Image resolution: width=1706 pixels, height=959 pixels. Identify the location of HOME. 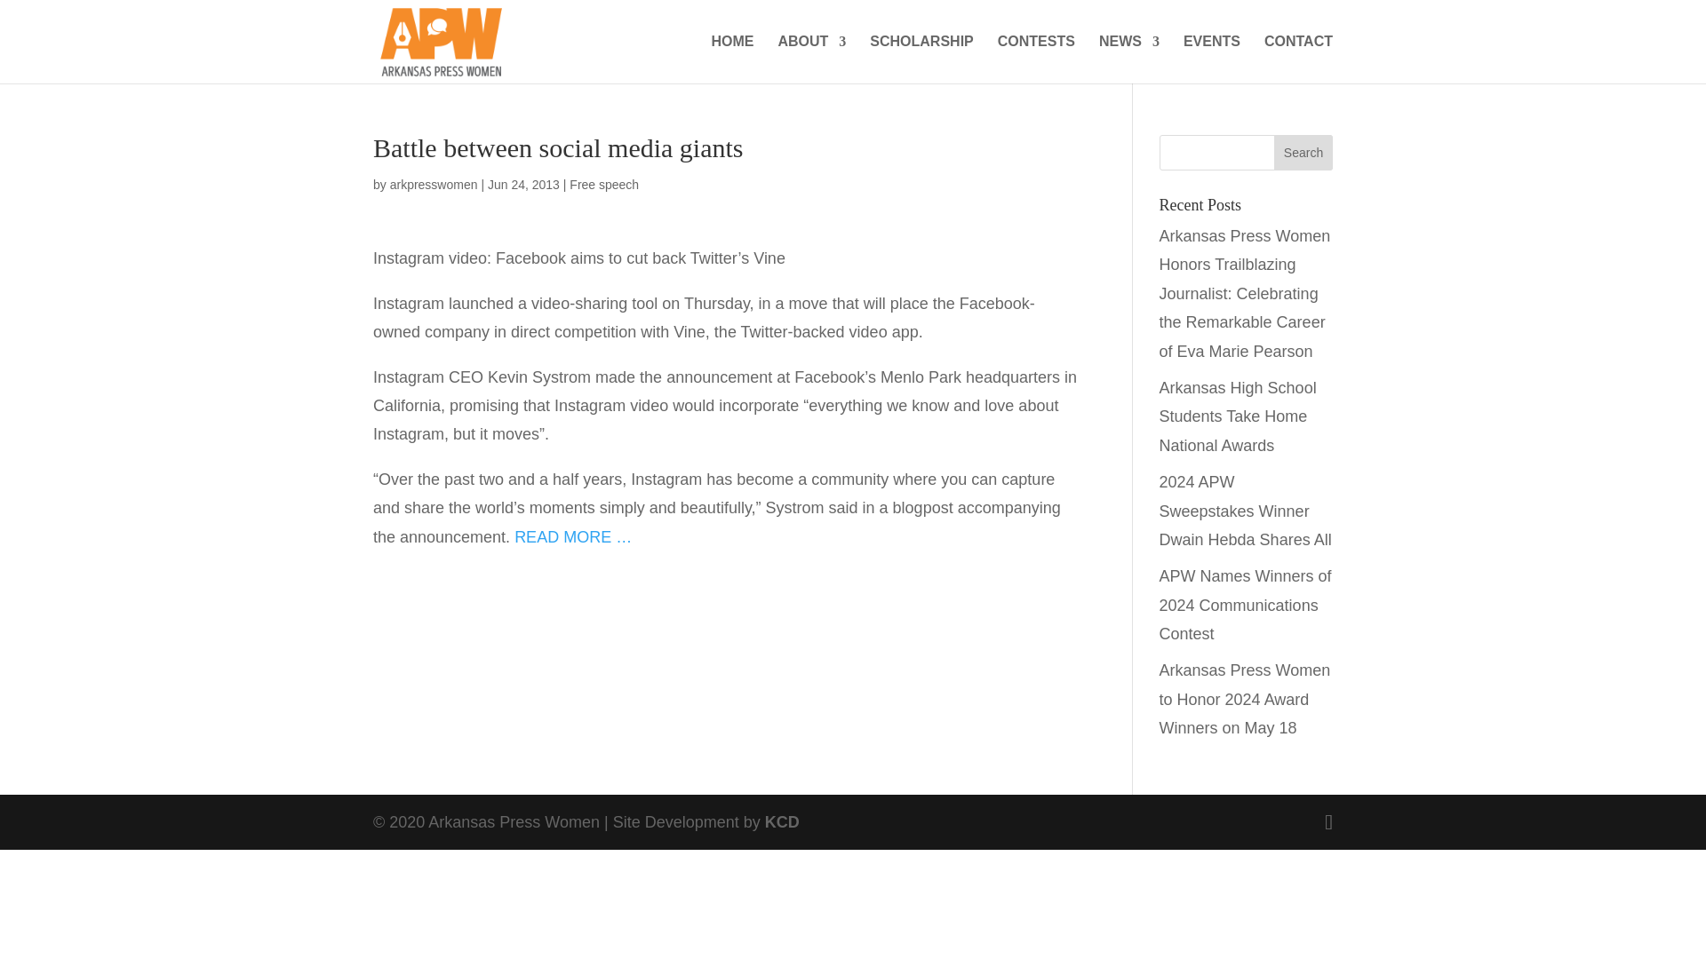
(732, 59).